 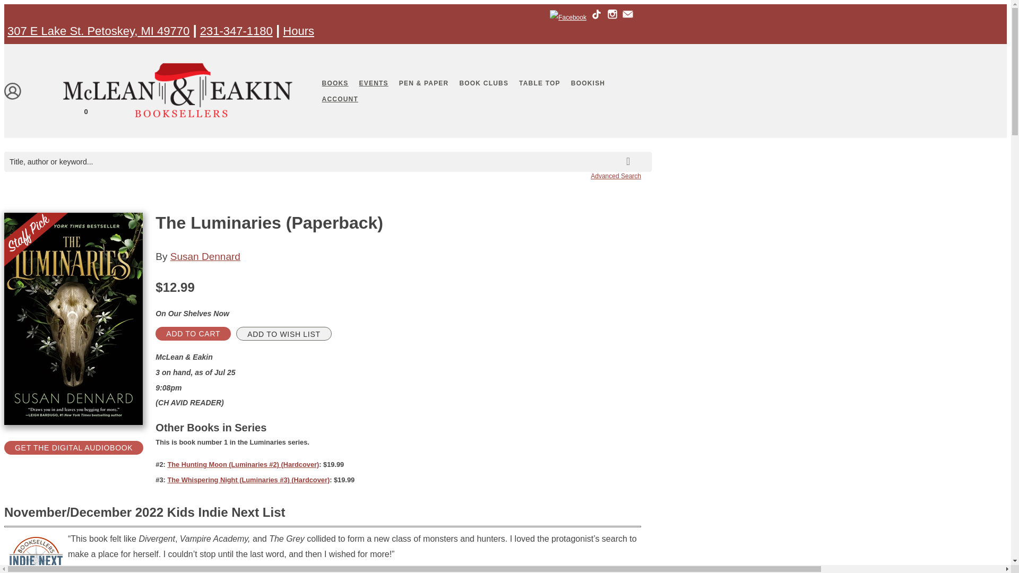 I want to click on Cart, so click(x=13, y=110).